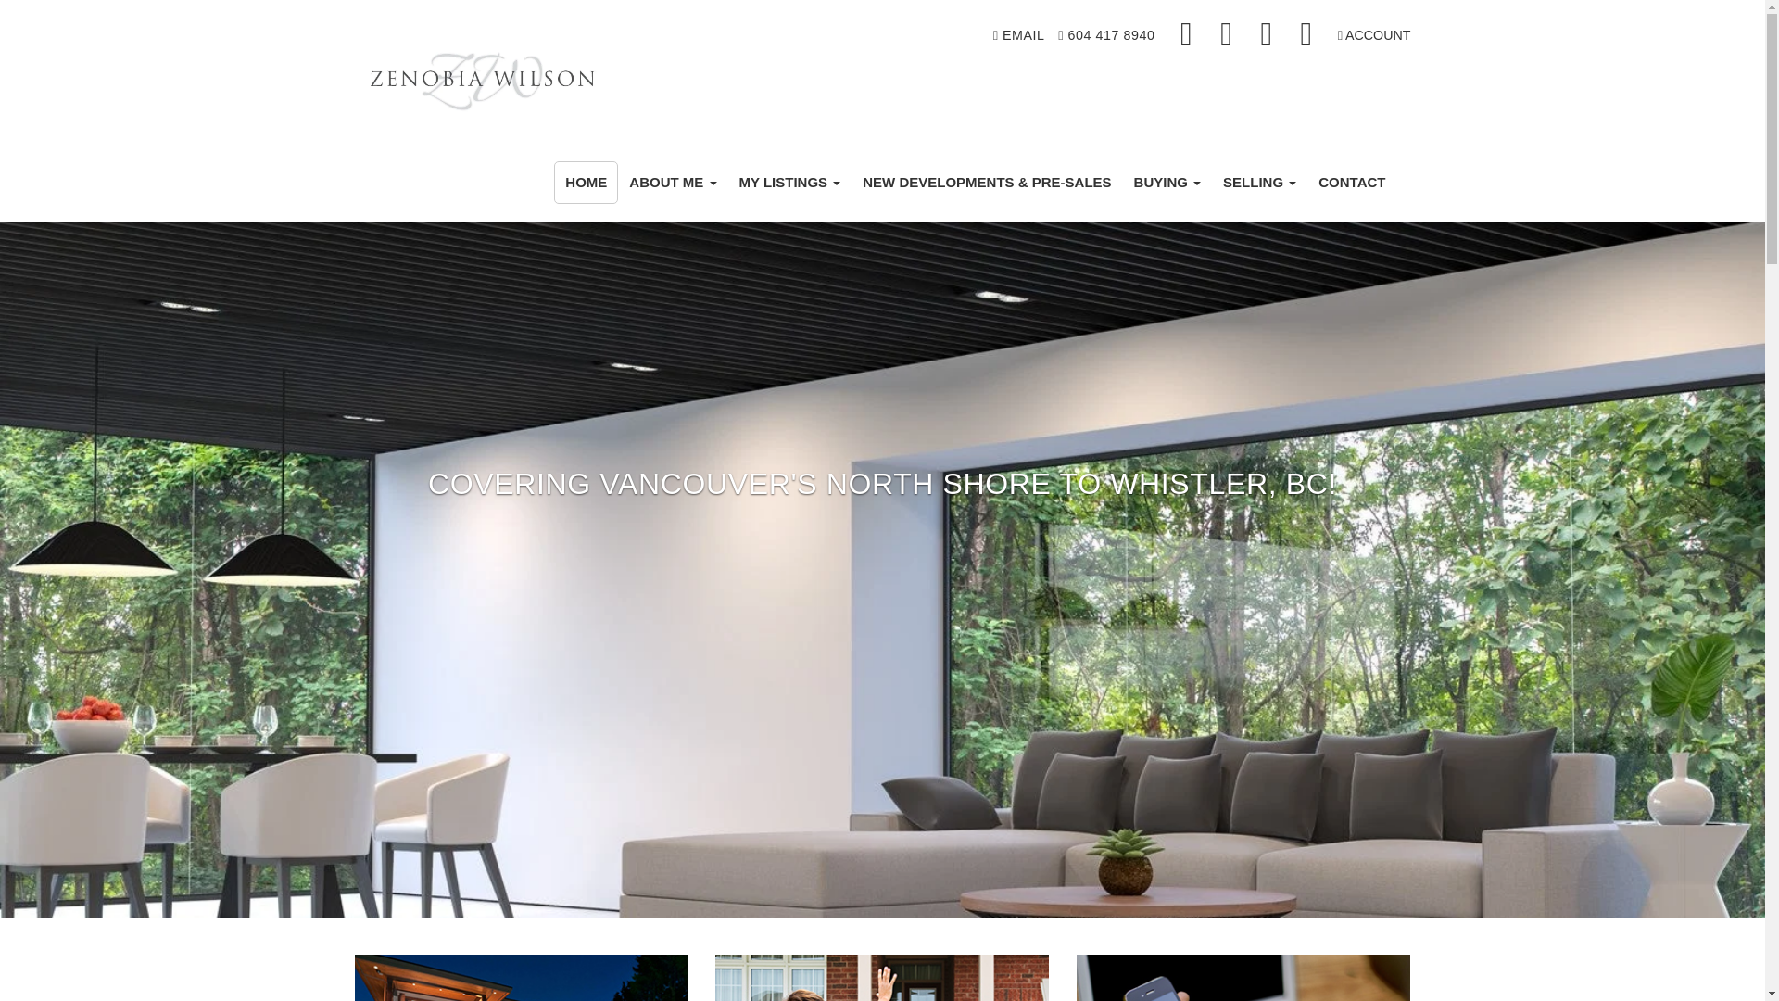  I want to click on HOME, so click(586, 182).